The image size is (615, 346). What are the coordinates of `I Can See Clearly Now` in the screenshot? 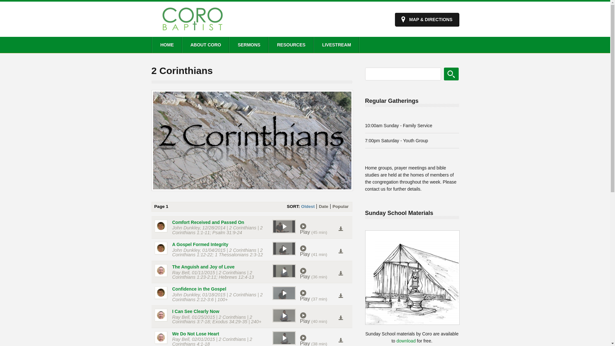 It's located at (196, 311).